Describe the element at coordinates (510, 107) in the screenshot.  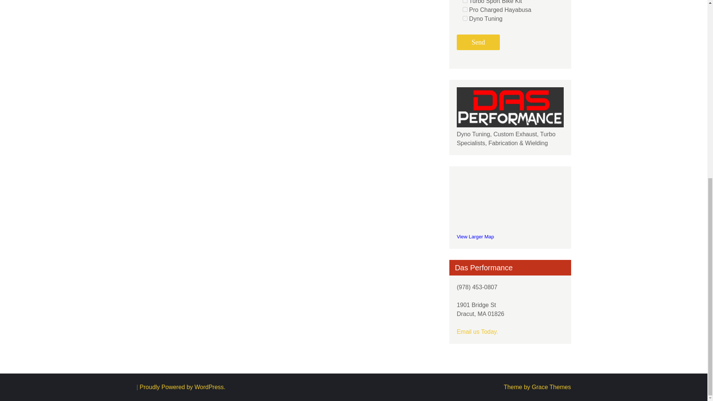
I see `Motorcycle Dyno tuning` at that location.